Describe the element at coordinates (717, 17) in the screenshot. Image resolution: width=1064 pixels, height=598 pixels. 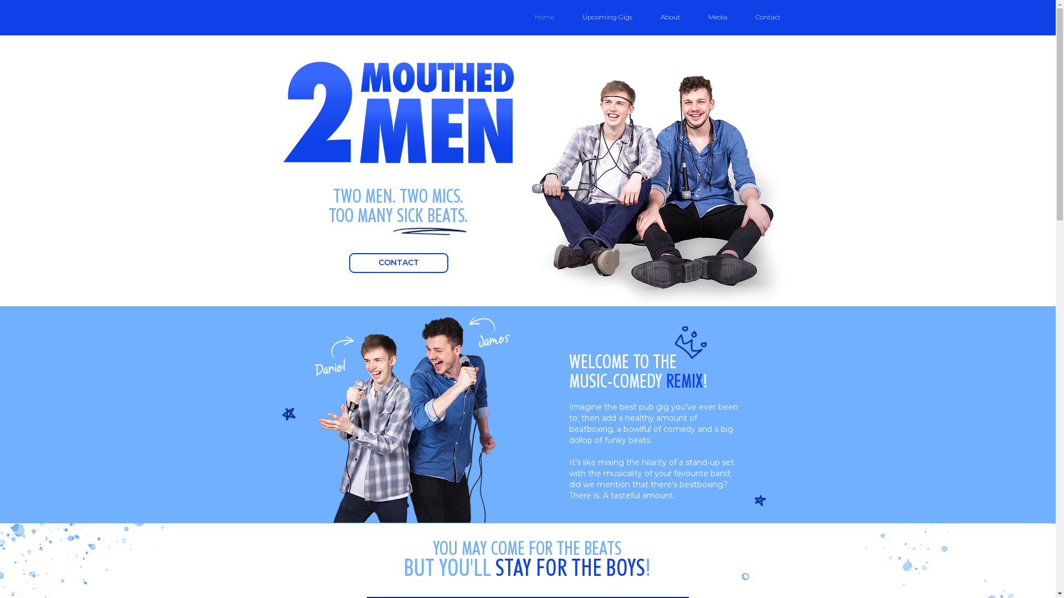
I see `Media` at that location.